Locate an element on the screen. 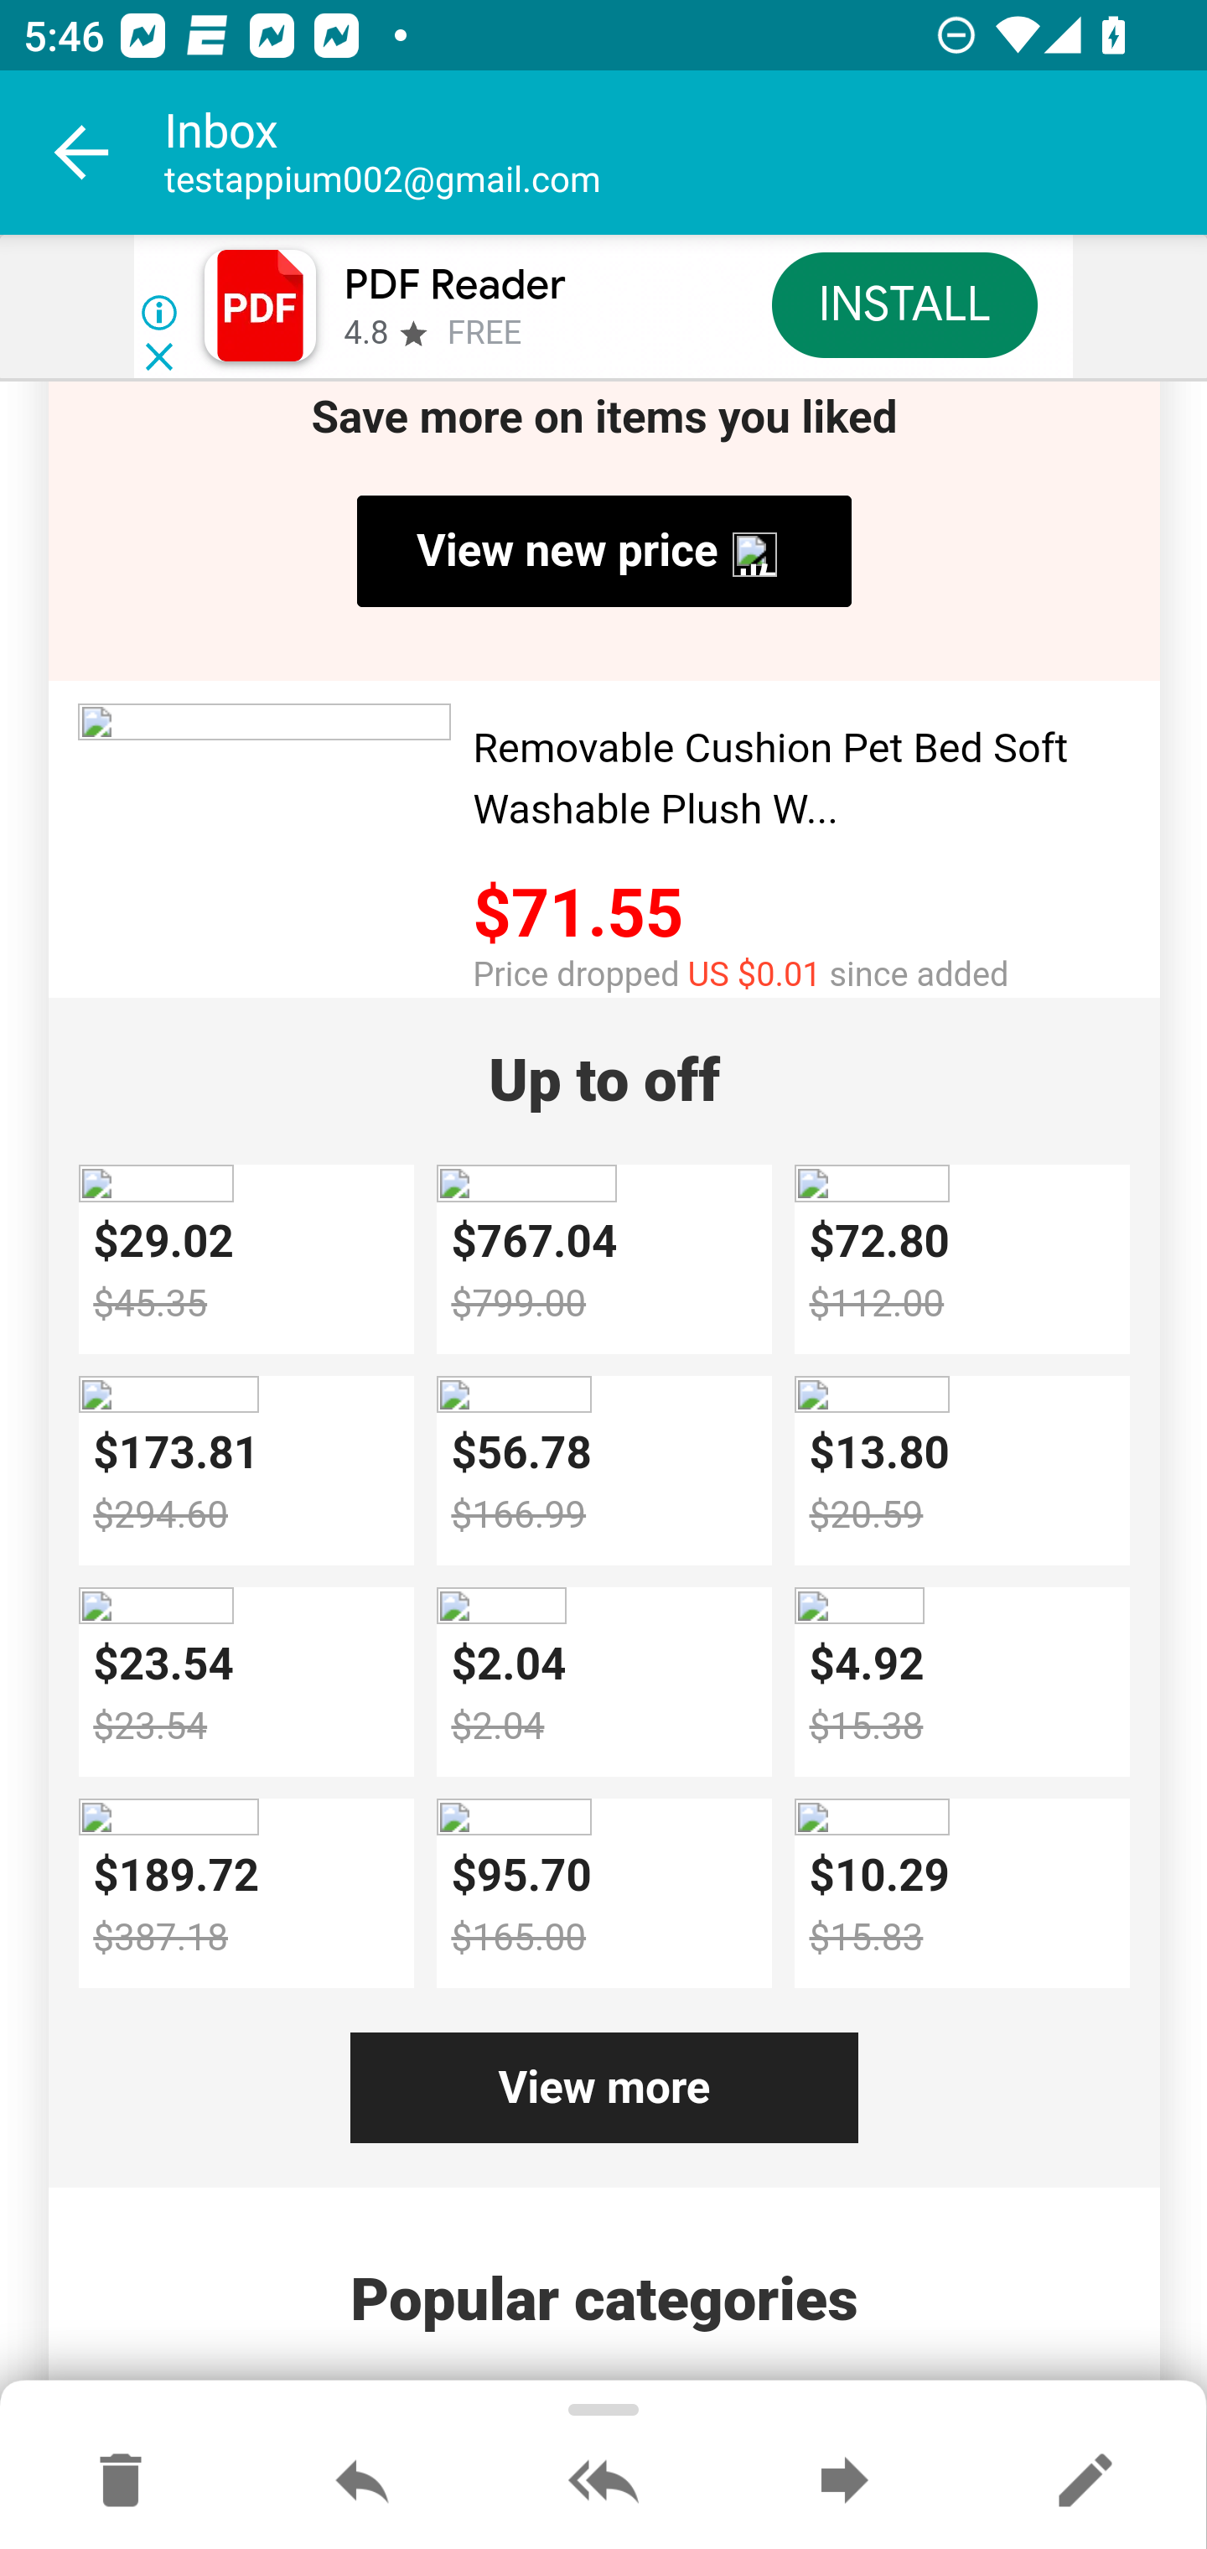  $13.80 $20.59 data: $13.80 $20.59 is located at coordinates (961, 1472).